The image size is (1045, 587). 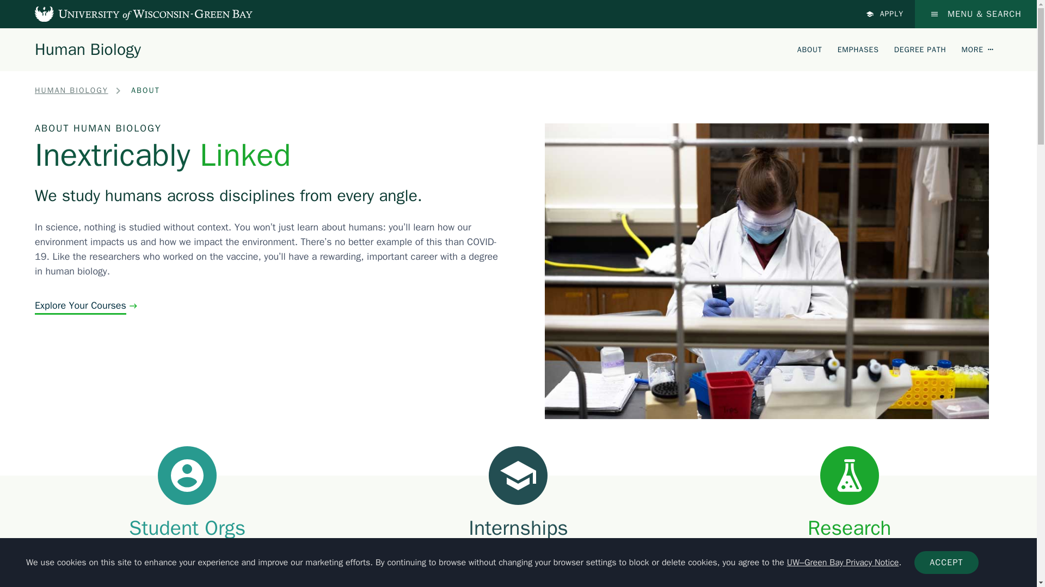 I want to click on MORE, so click(x=978, y=49).